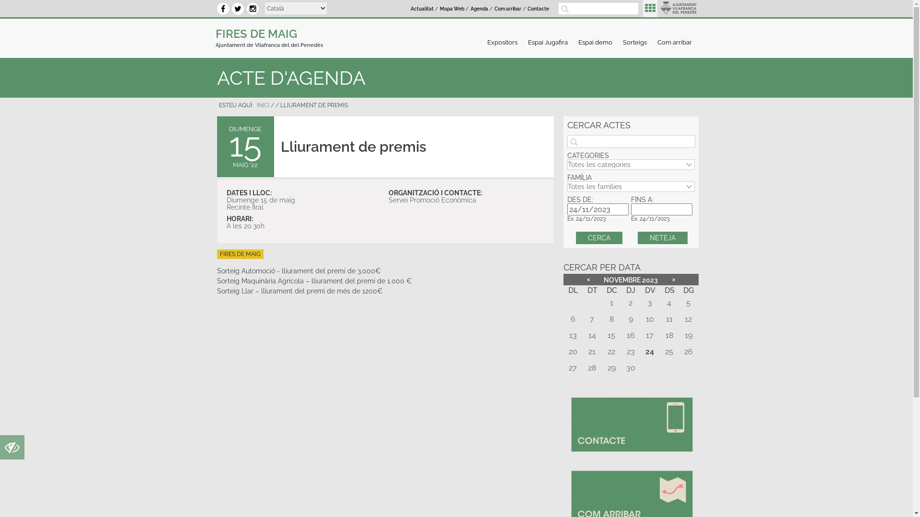  I want to click on Espai Jugafira, so click(548, 42).